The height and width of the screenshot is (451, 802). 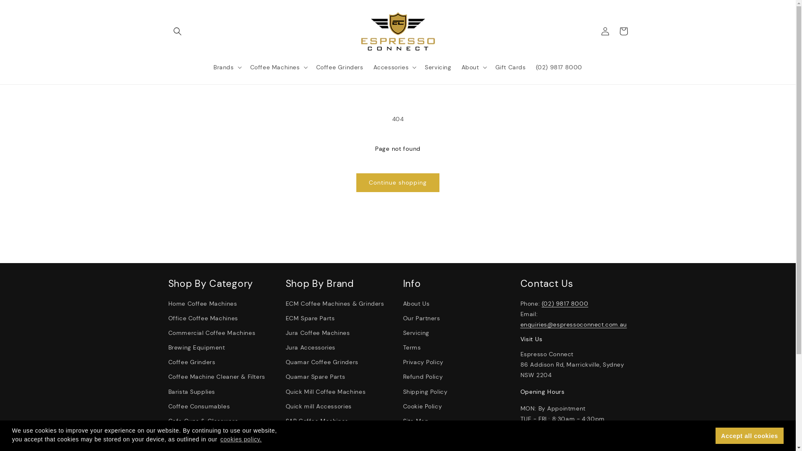 I want to click on Cookie Policy, so click(x=422, y=407).